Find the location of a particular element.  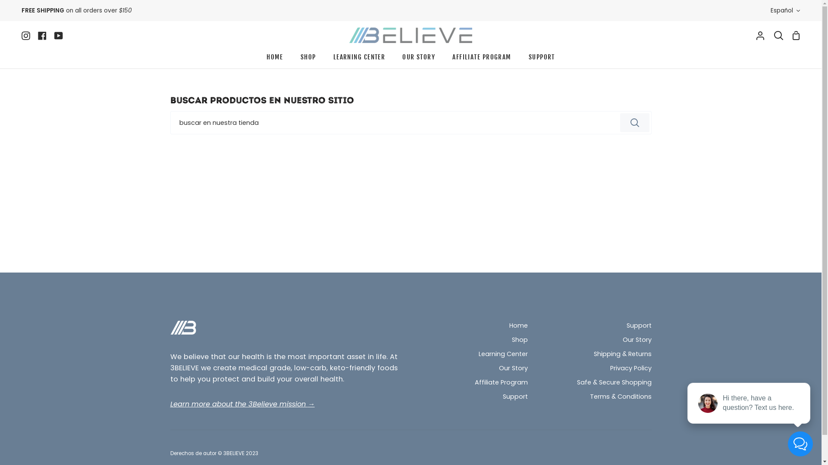

HOME is located at coordinates (275, 59).